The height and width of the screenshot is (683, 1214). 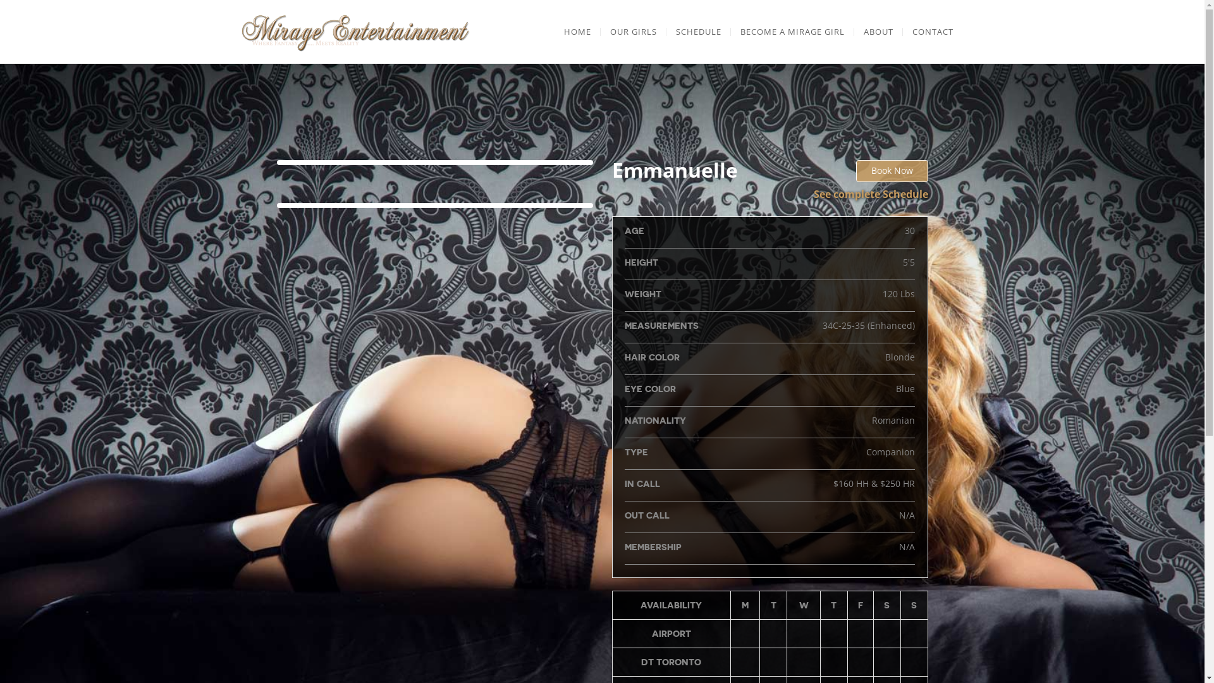 I want to click on SCHEDULE, so click(x=699, y=32).